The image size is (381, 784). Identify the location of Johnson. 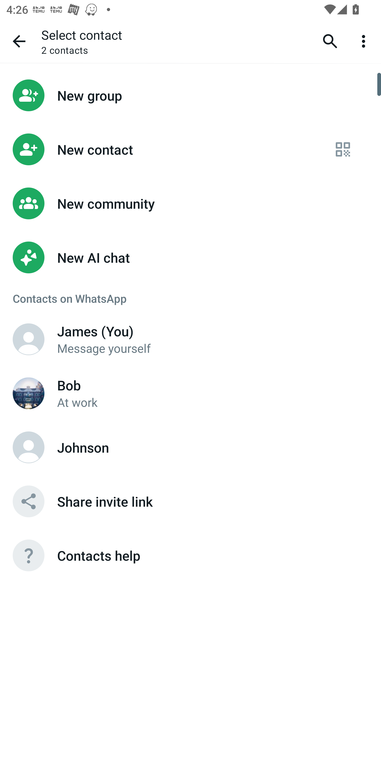
(29, 447).